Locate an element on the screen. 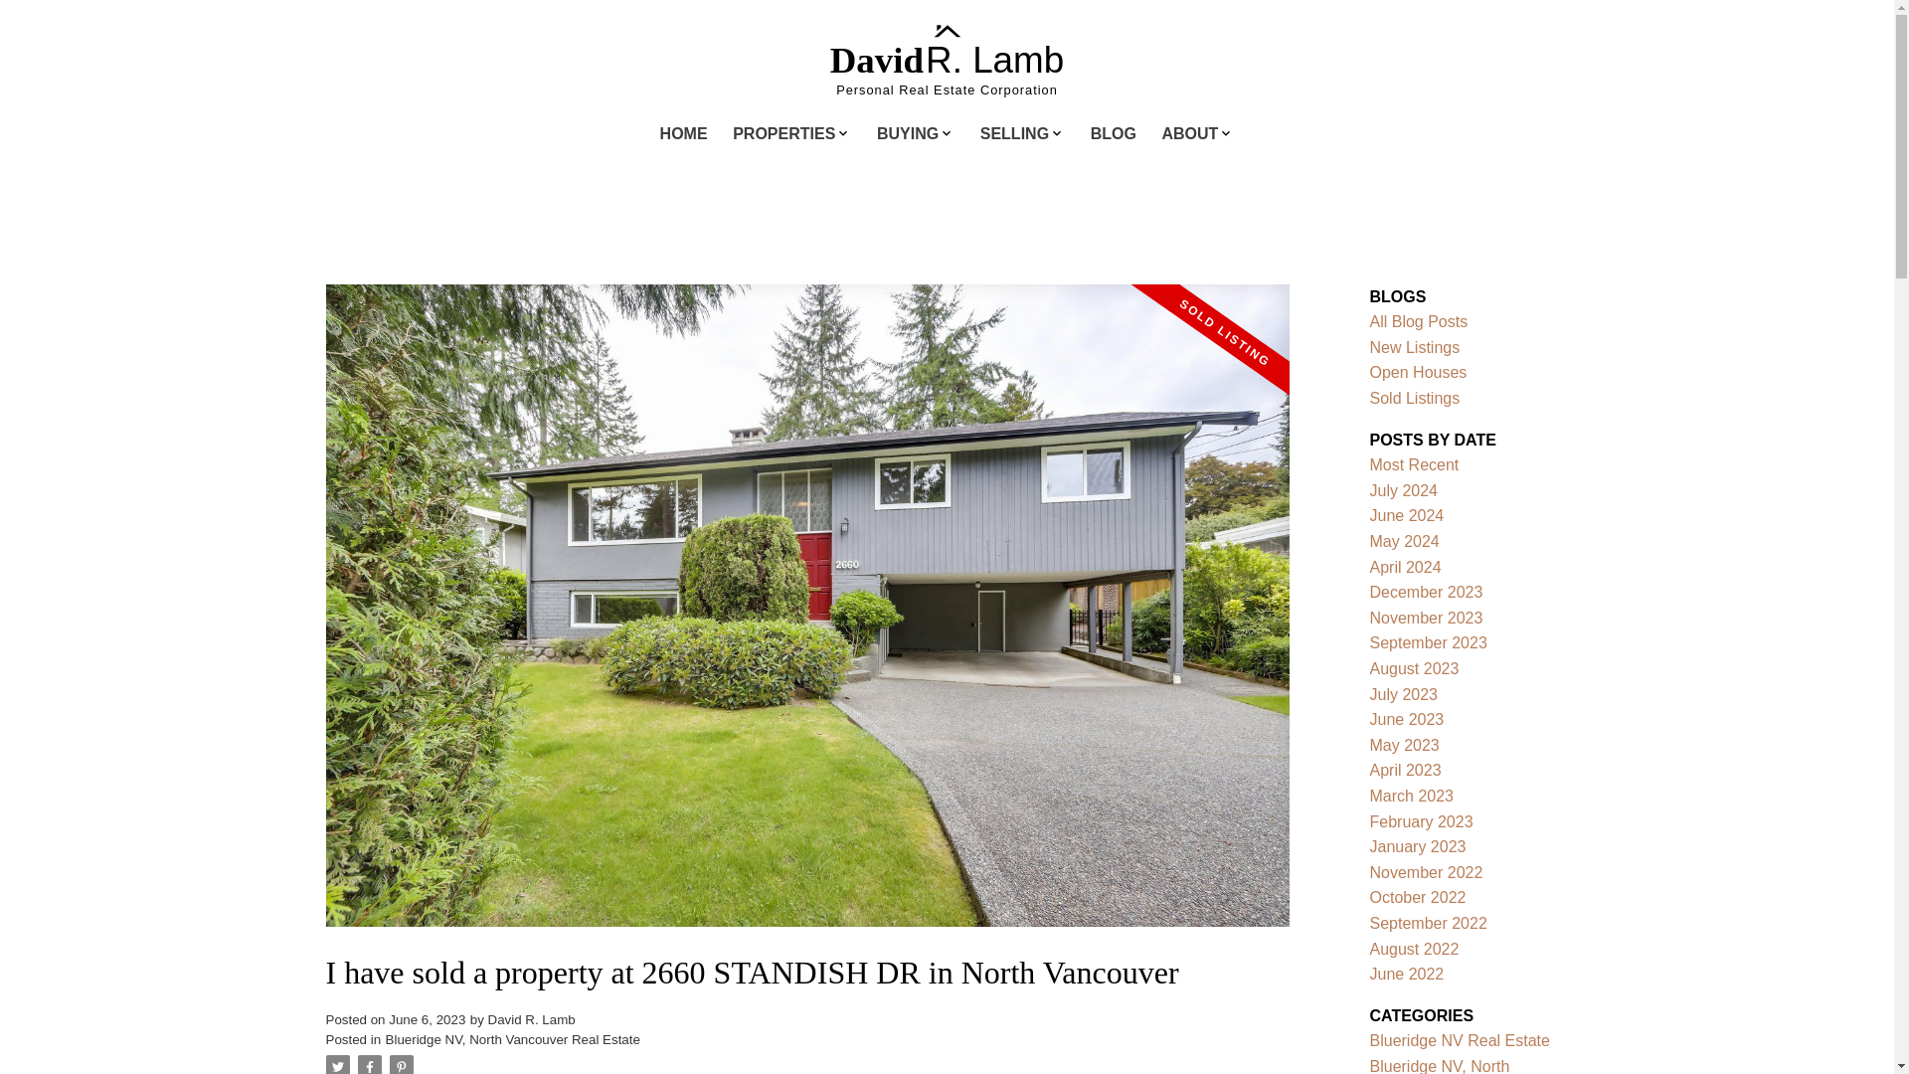 This screenshot has width=1909, height=1074. Sold Listings is located at coordinates (1415, 398).